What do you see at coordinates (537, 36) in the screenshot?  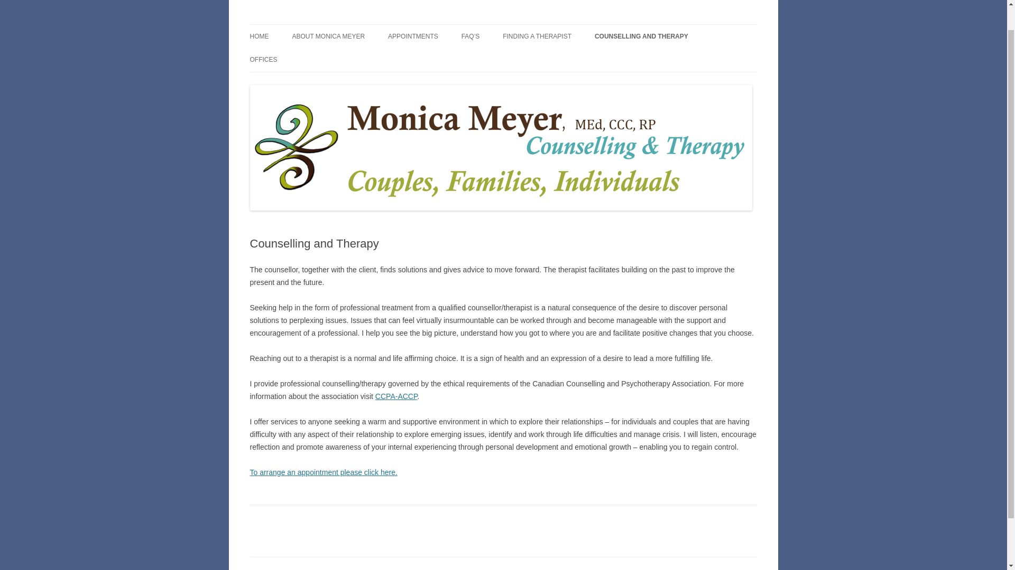 I see `FINDING A THERAPIST` at bounding box center [537, 36].